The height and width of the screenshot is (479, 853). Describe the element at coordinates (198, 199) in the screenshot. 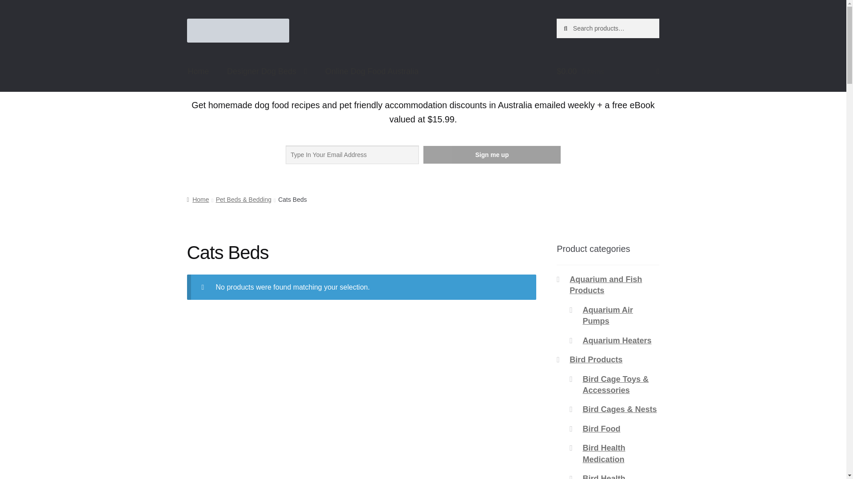

I see `Home` at that location.